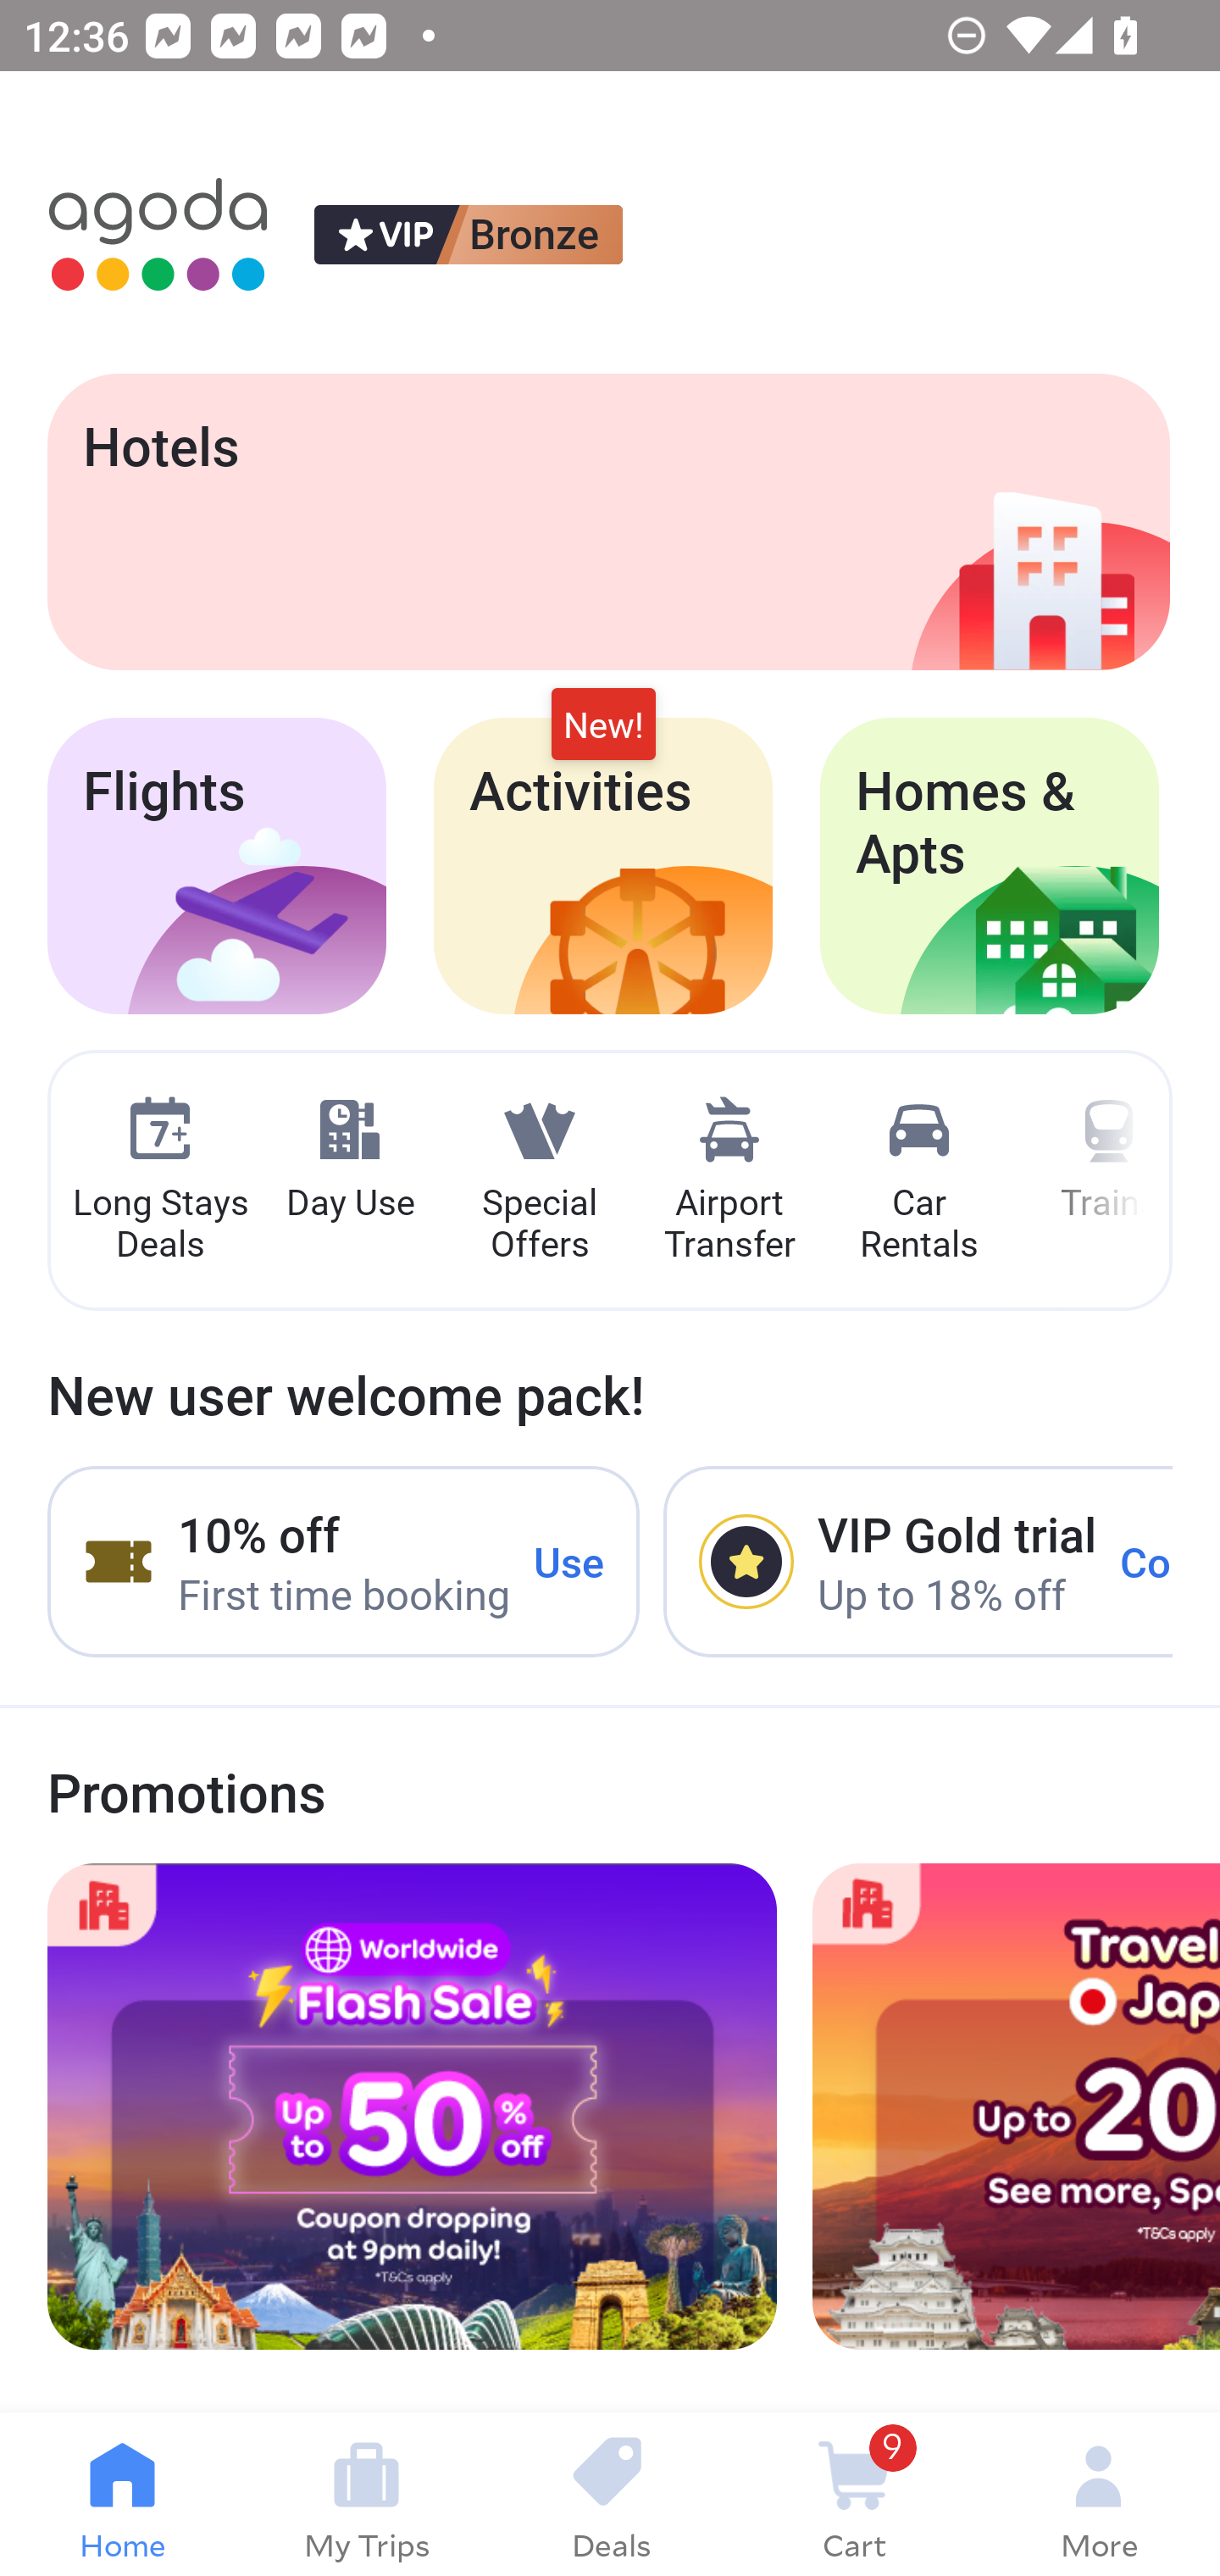 This screenshot has height=2576, width=1220. Describe the element at coordinates (366, 2495) in the screenshot. I see `My Trips` at that location.